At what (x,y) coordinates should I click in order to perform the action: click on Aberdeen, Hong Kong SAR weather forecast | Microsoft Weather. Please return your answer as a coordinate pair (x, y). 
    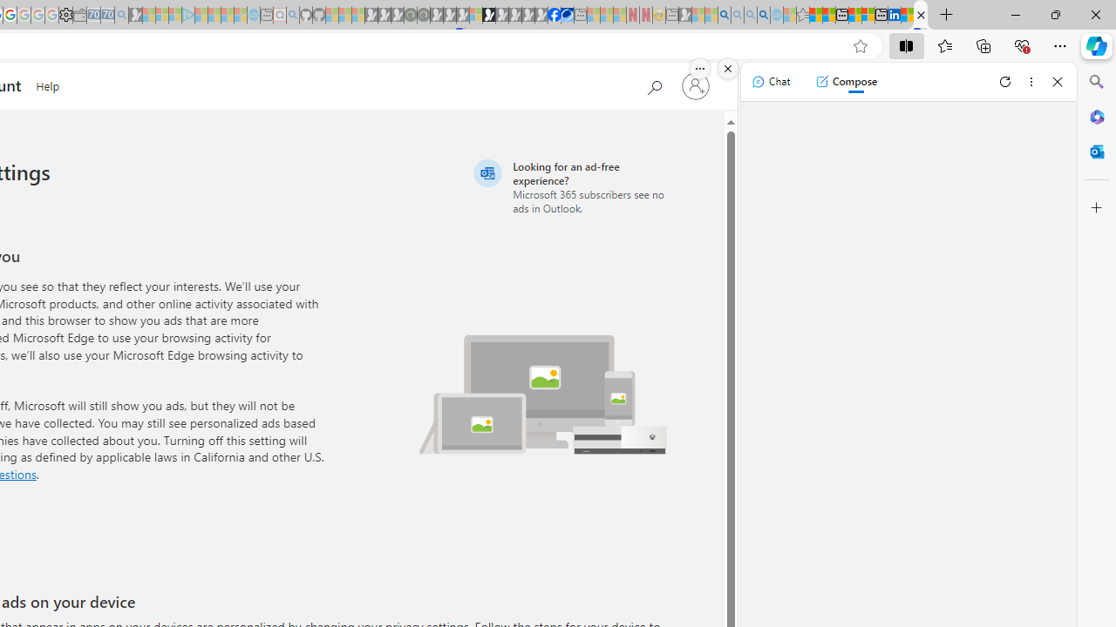
    Looking at the image, I should click on (828, 16).